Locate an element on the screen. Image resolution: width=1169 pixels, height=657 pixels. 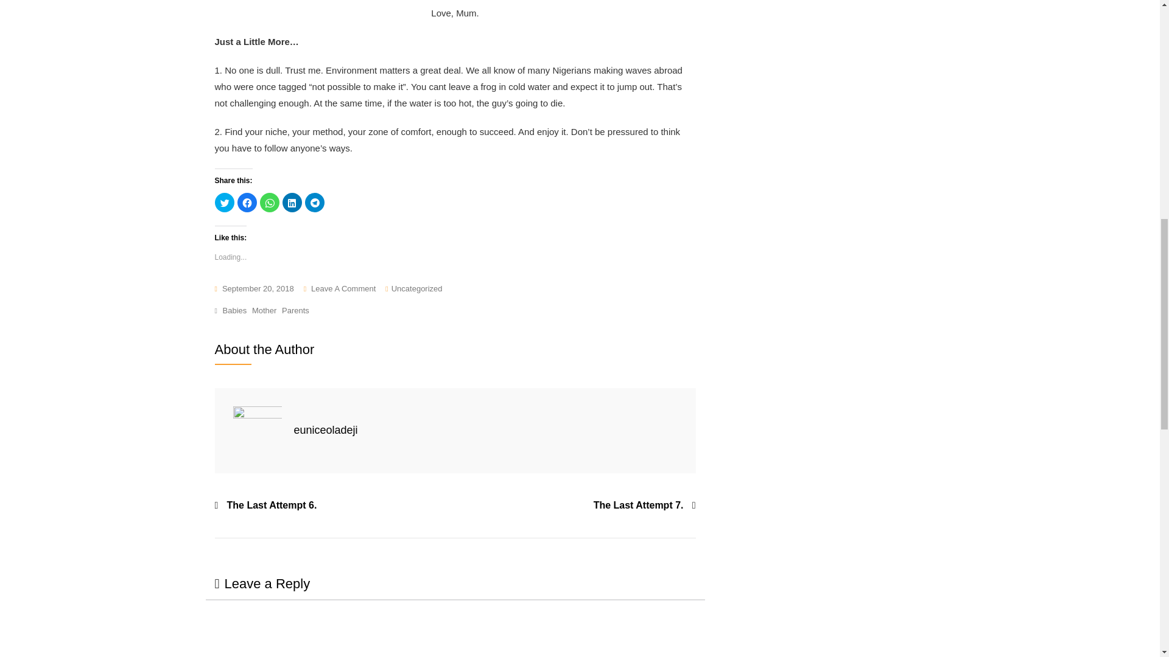
Click to share on Twitter is located at coordinates (224, 202).